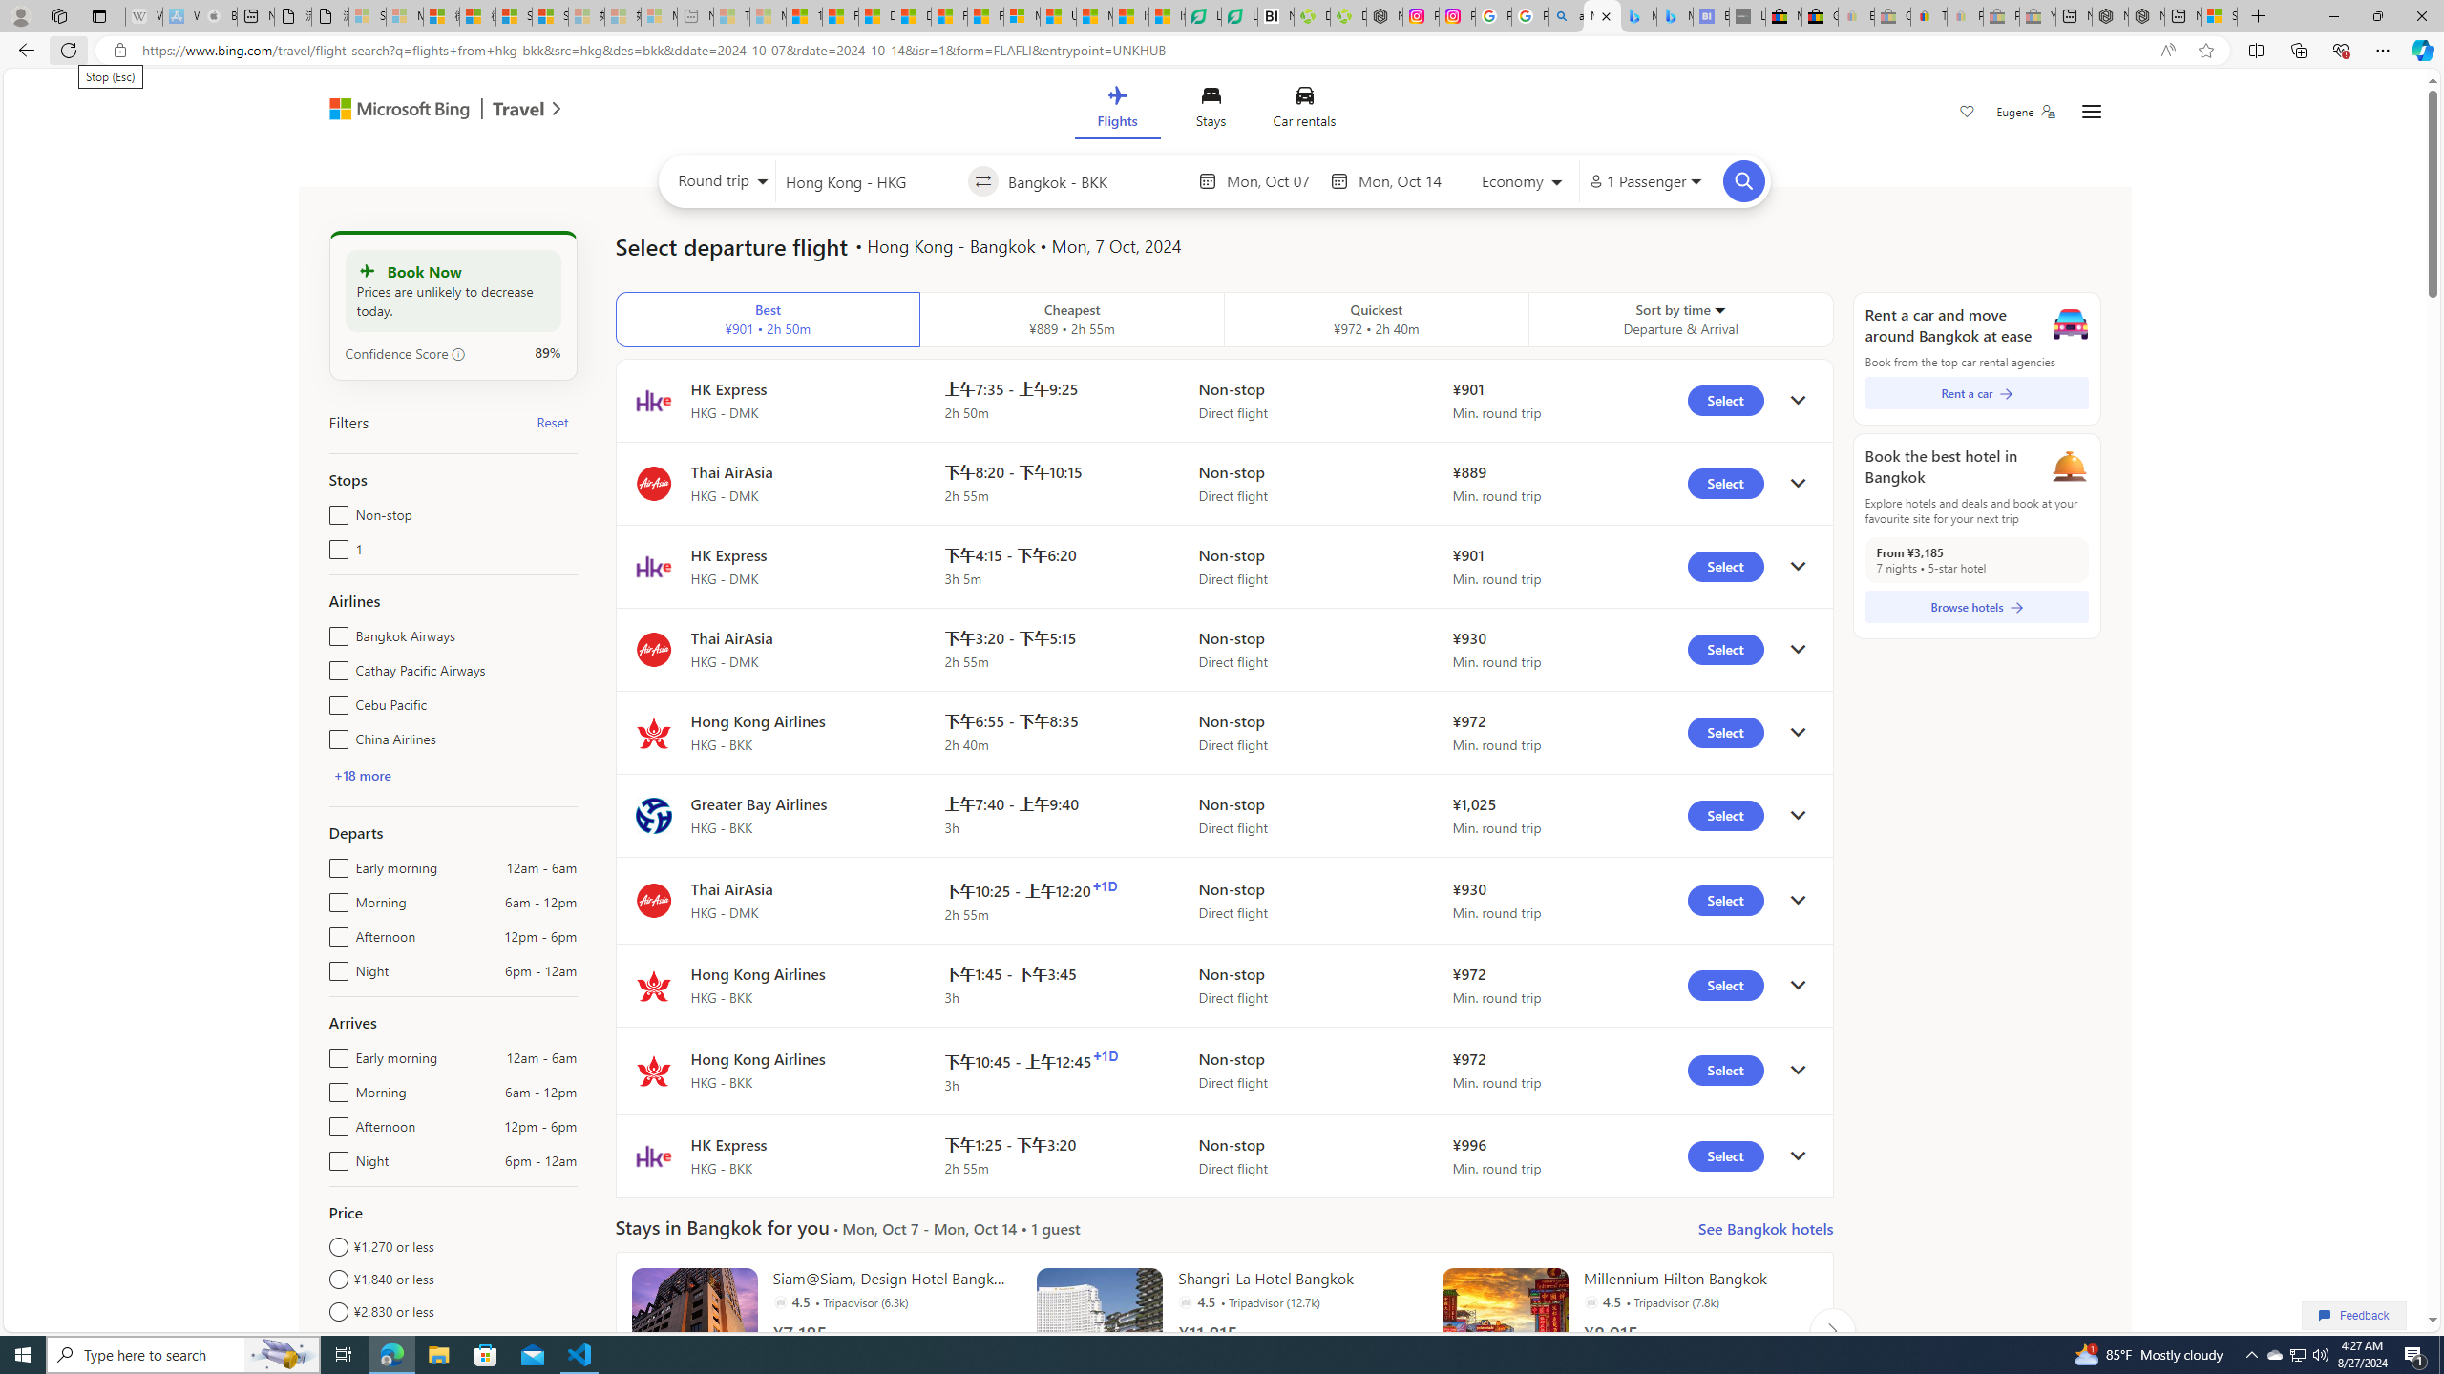 The height and width of the screenshot is (1374, 2444). What do you see at coordinates (334, 666) in the screenshot?
I see `Cathay Pacific Airways` at bounding box center [334, 666].